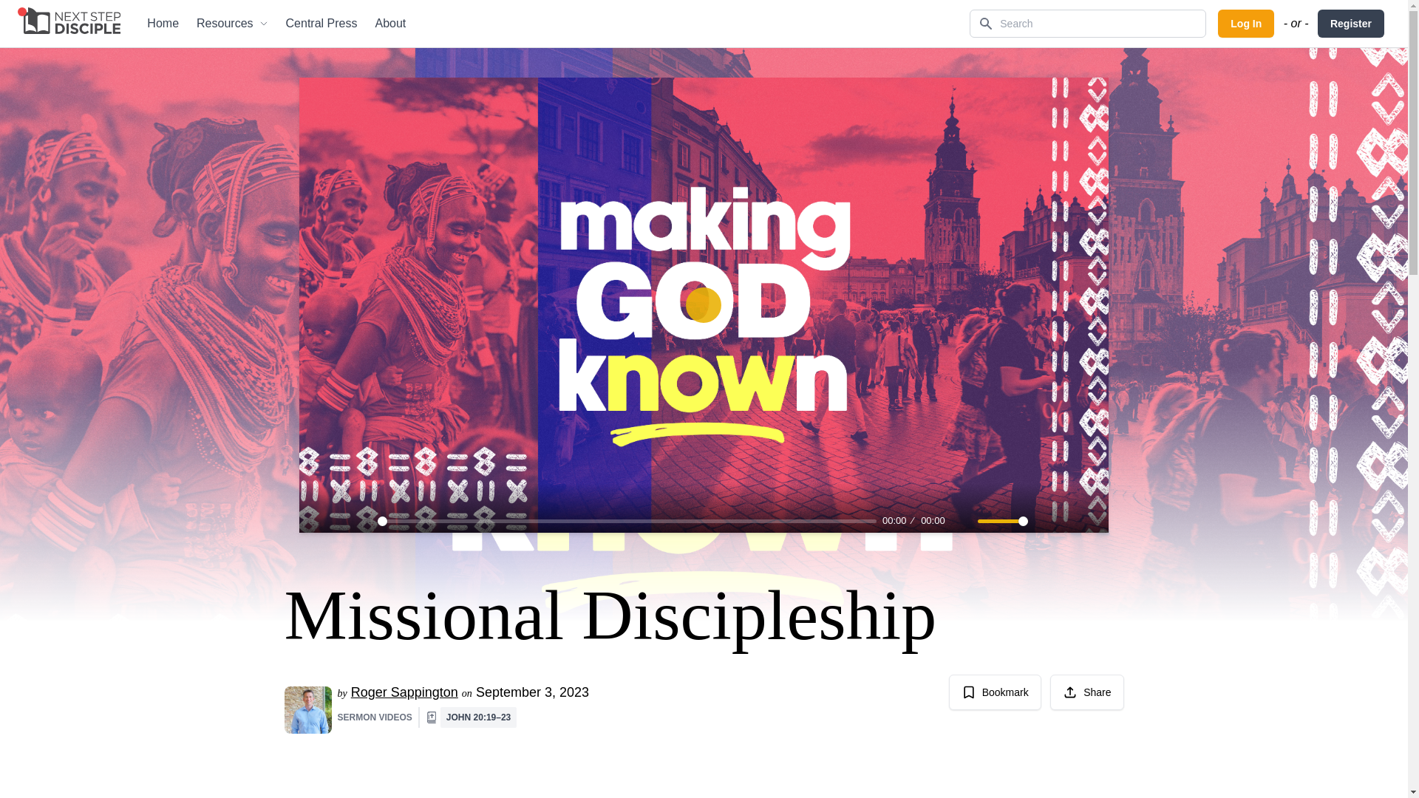  I want to click on Bookmark, so click(995, 692).